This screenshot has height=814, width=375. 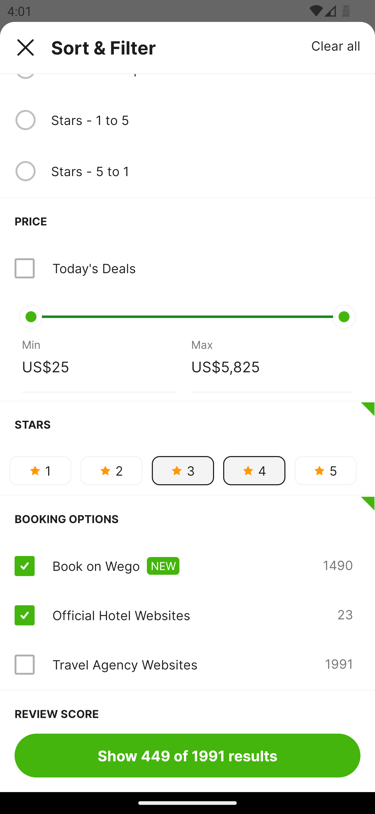 I want to click on Book on Wego NEW 1490, so click(x=187, y=566).